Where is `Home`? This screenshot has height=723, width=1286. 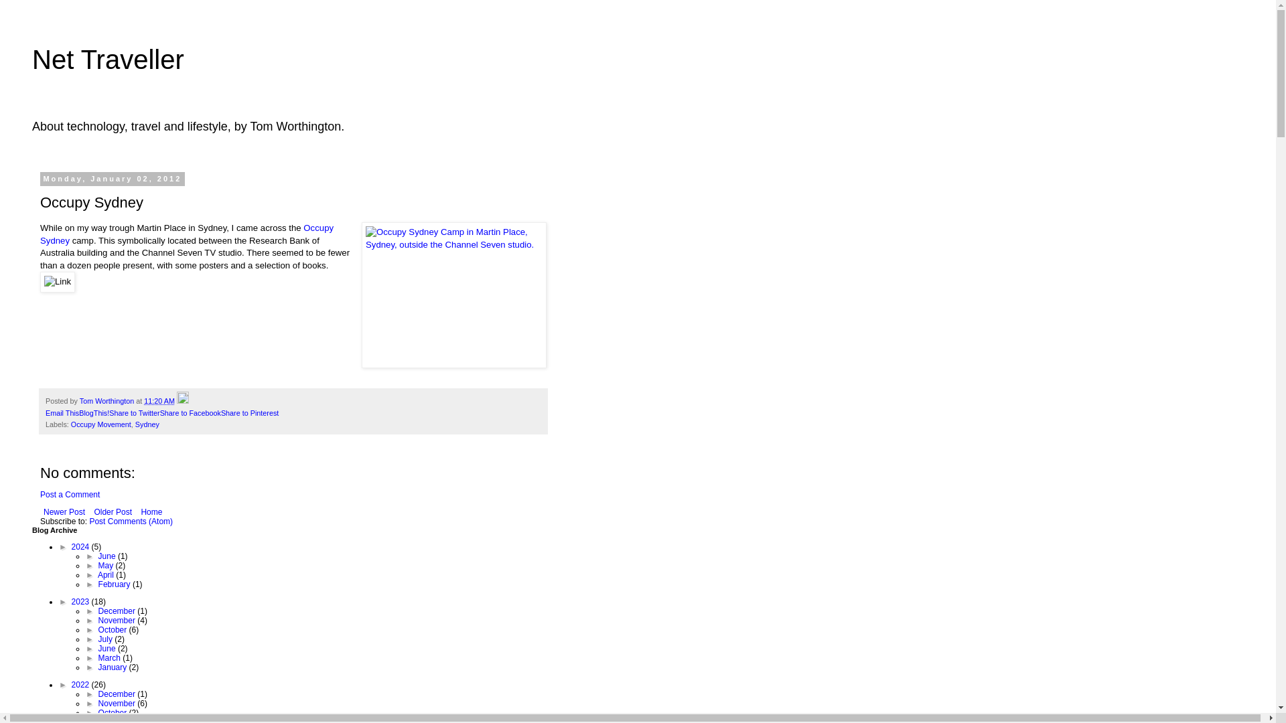
Home is located at coordinates (151, 511).